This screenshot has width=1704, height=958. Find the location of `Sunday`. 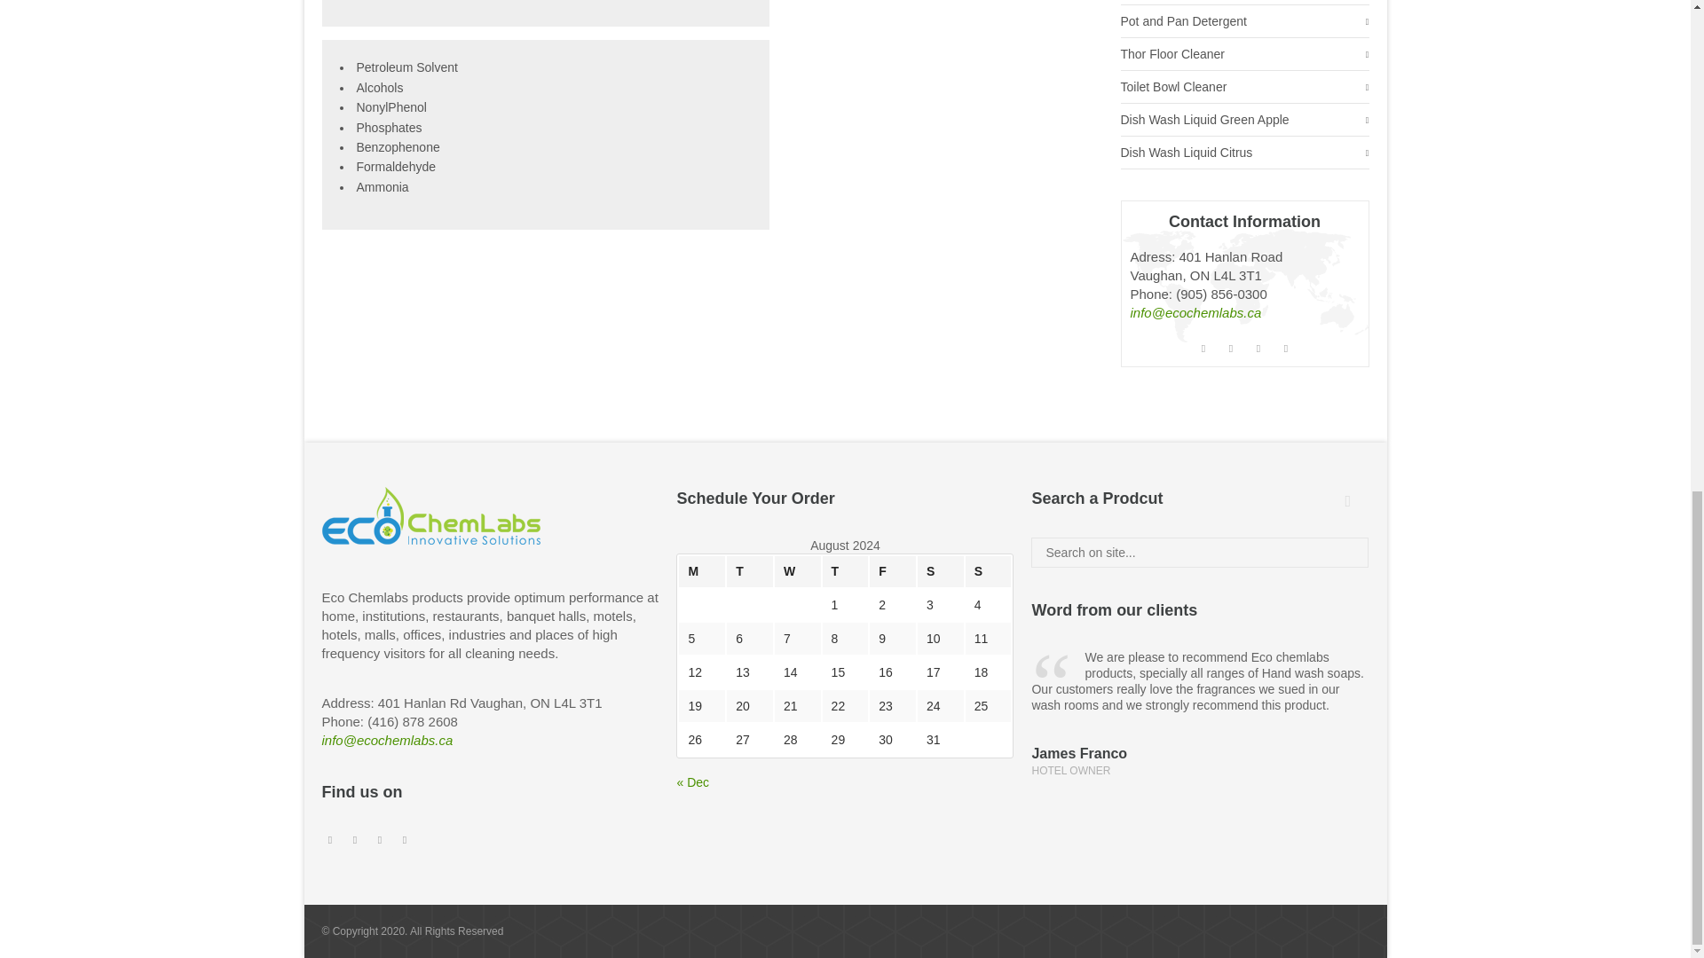

Sunday is located at coordinates (989, 571).